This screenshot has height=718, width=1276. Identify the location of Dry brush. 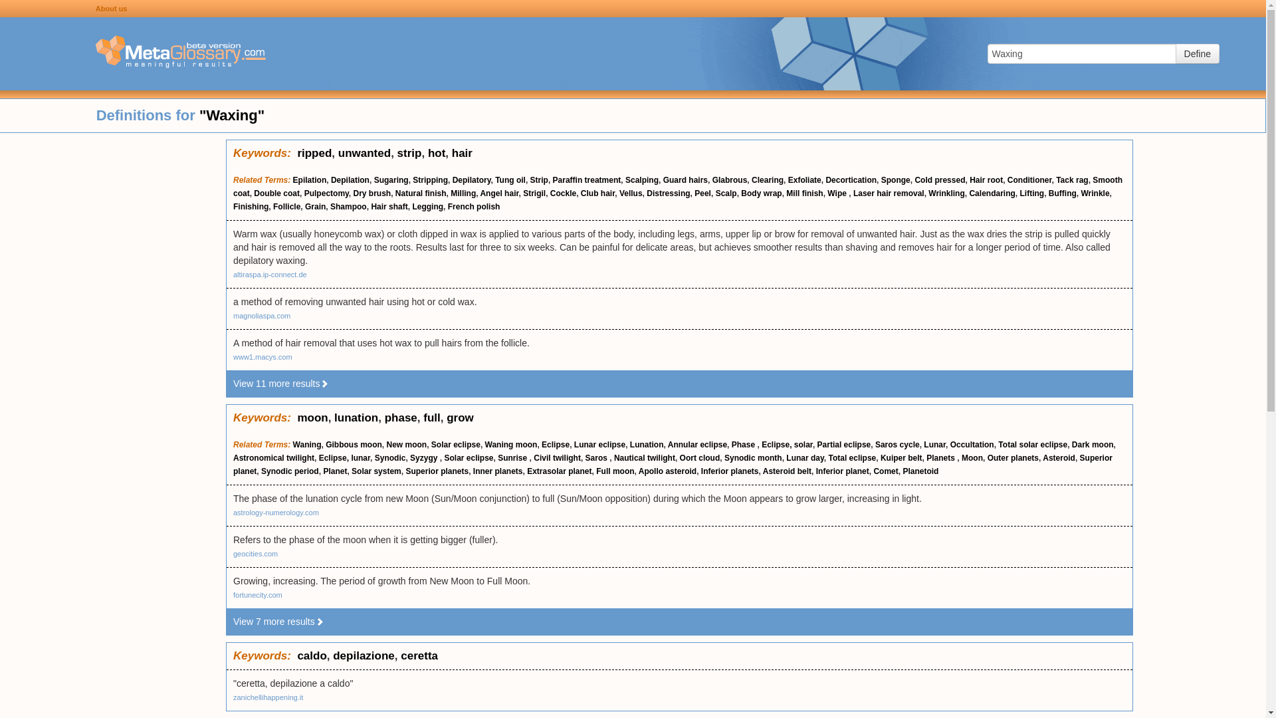
(372, 193).